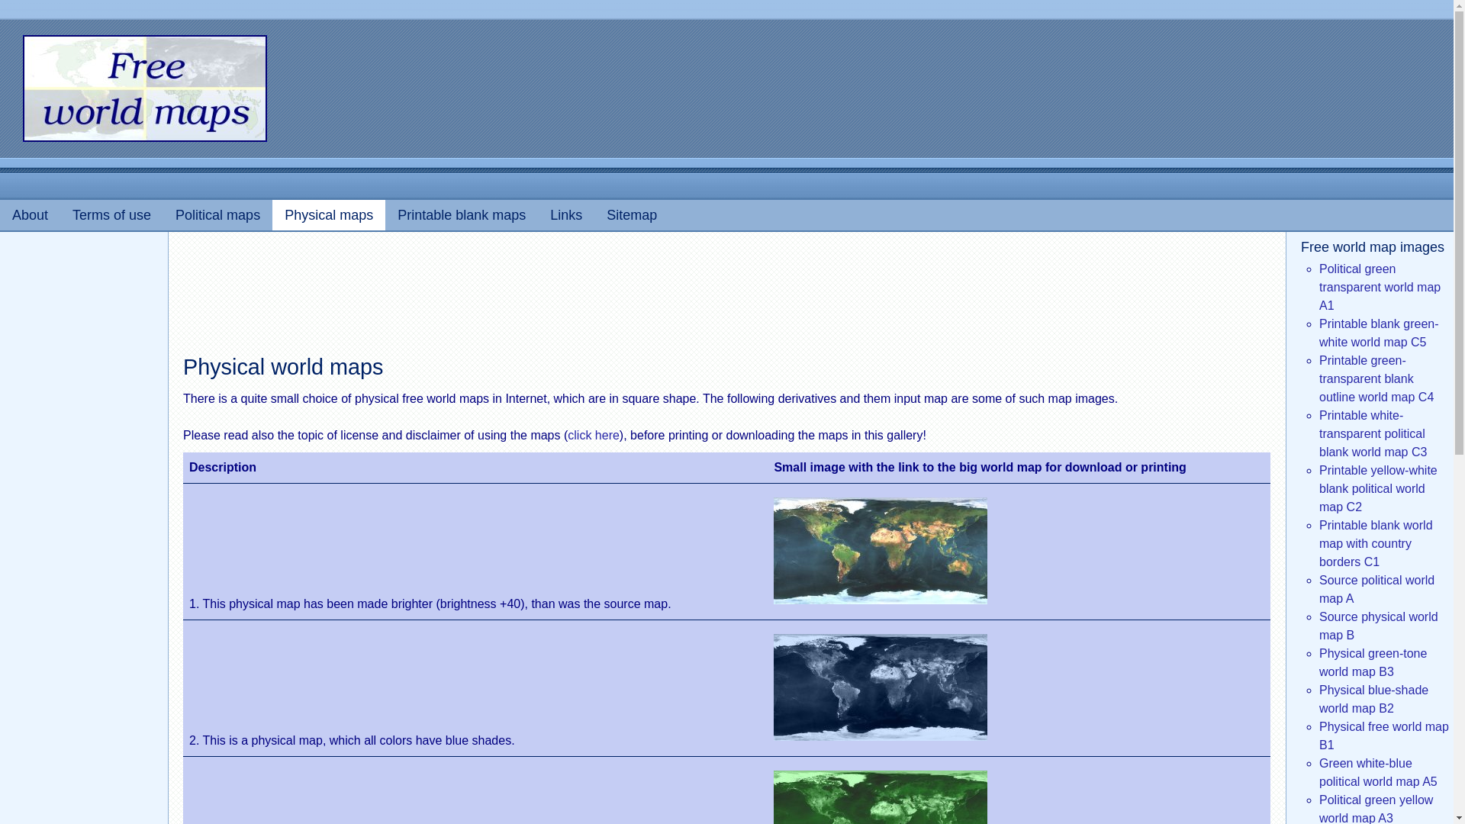 The height and width of the screenshot is (824, 1465). Describe the element at coordinates (1376, 809) in the screenshot. I see `Political green yellow world map A3` at that location.